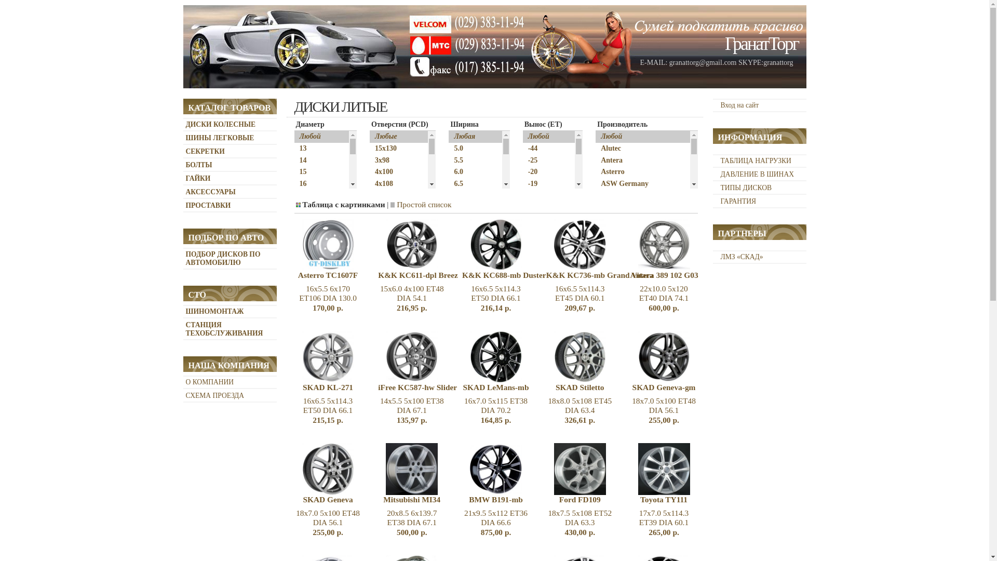  I want to click on Magnetto, so click(638, 398).